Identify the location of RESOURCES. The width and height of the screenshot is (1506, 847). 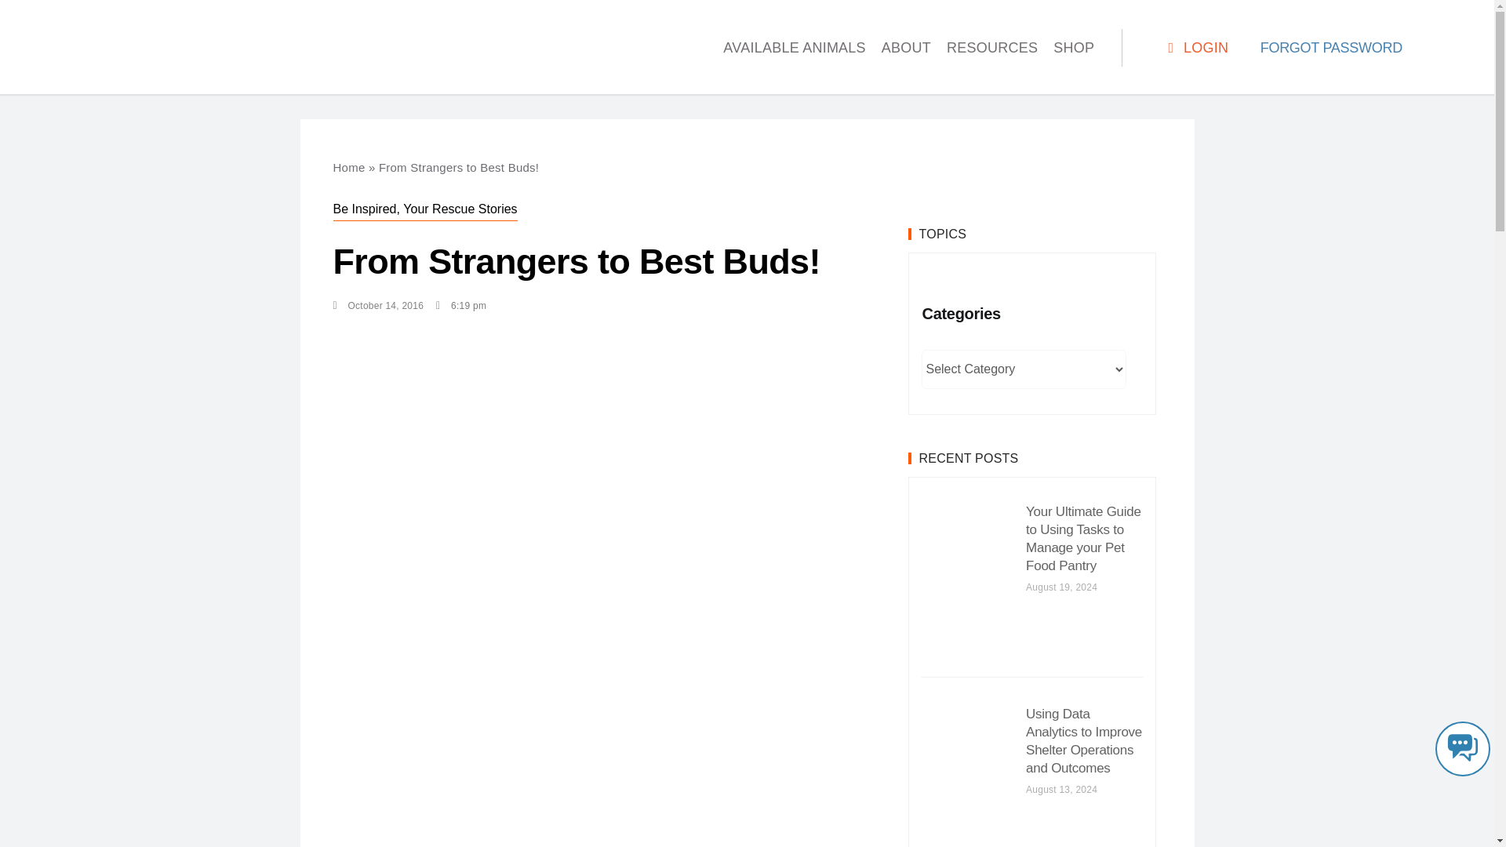
(991, 47).